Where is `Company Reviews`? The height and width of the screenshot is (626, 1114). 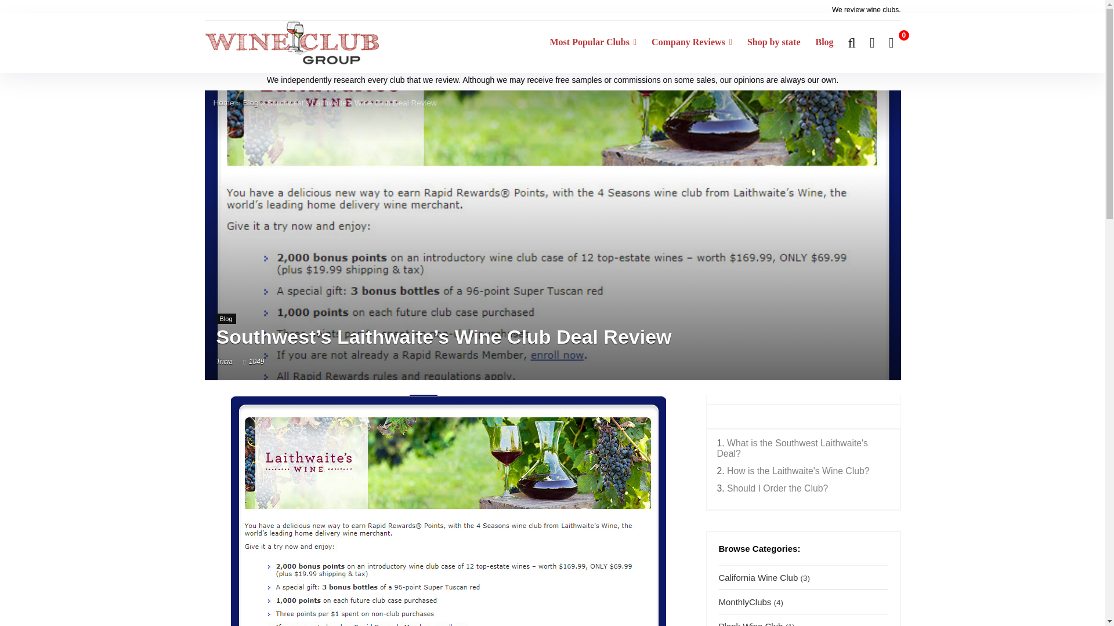 Company Reviews is located at coordinates (692, 43).